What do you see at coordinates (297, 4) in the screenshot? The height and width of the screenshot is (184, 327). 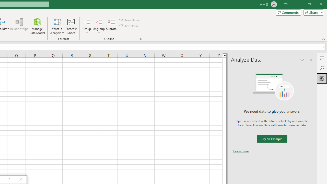 I see `Minimize` at bounding box center [297, 4].